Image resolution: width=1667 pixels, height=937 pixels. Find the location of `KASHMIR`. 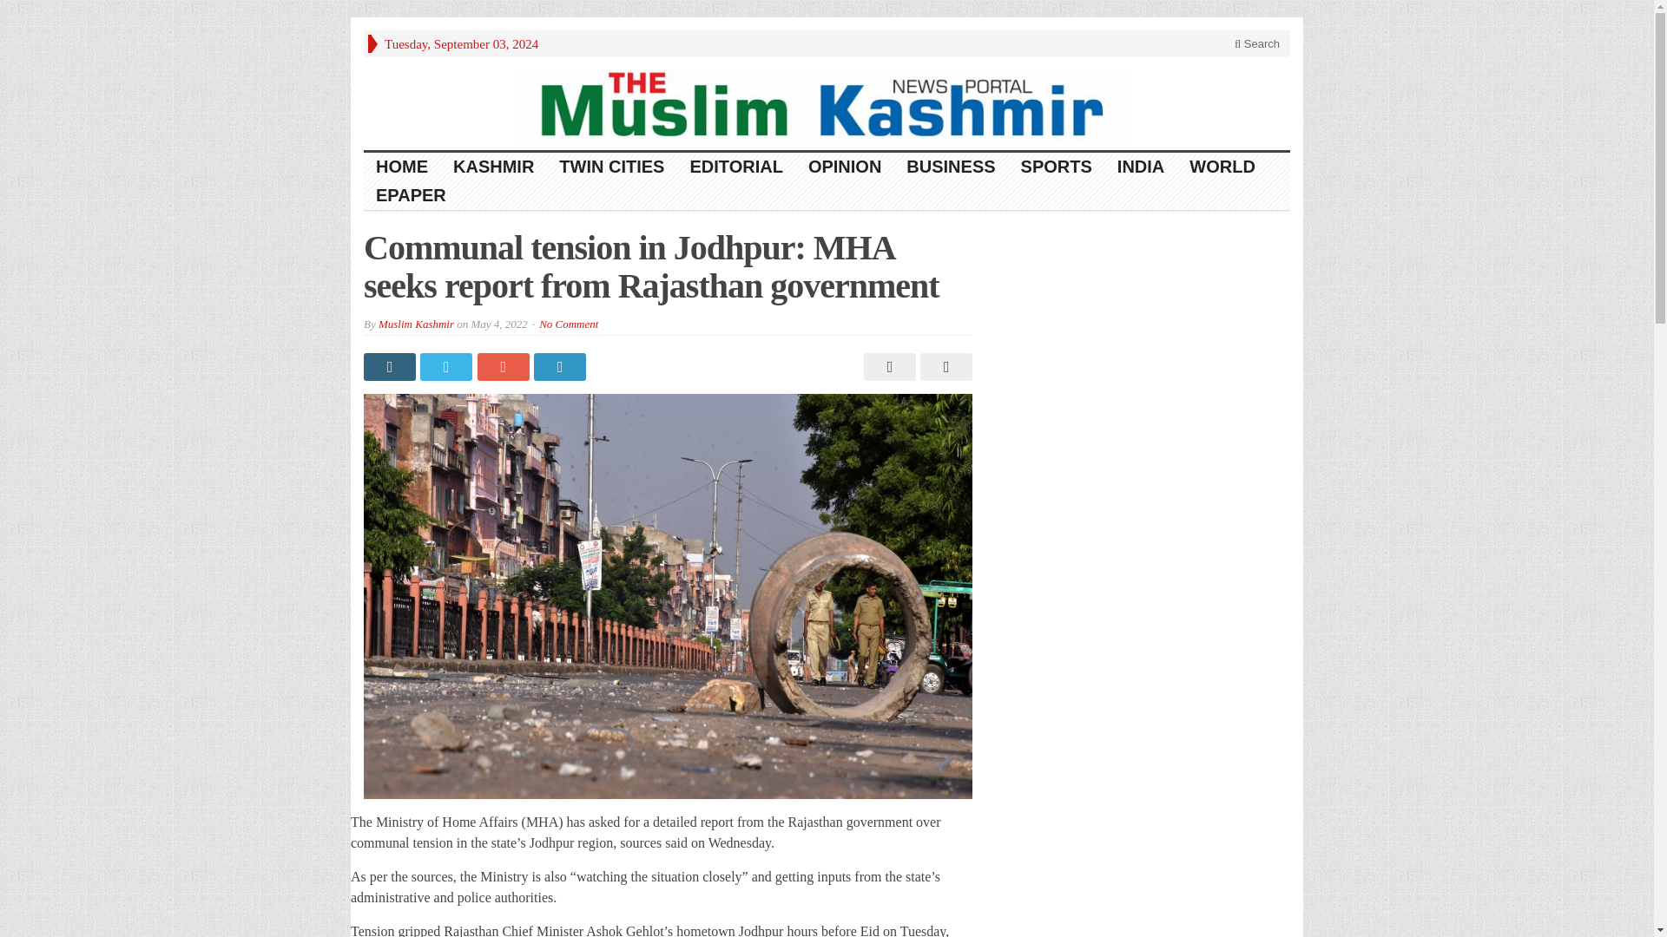

KASHMIR is located at coordinates (493, 167).